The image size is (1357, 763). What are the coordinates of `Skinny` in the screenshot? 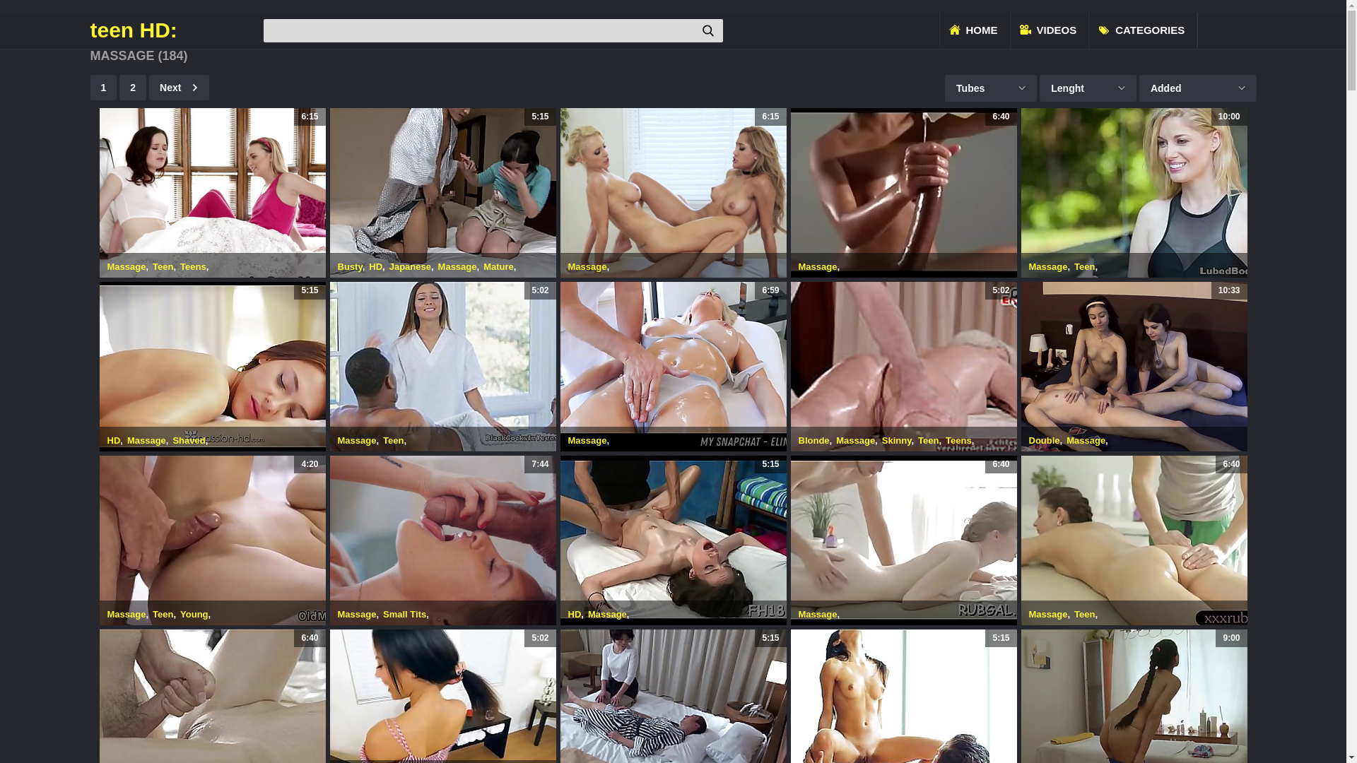 It's located at (897, 441).